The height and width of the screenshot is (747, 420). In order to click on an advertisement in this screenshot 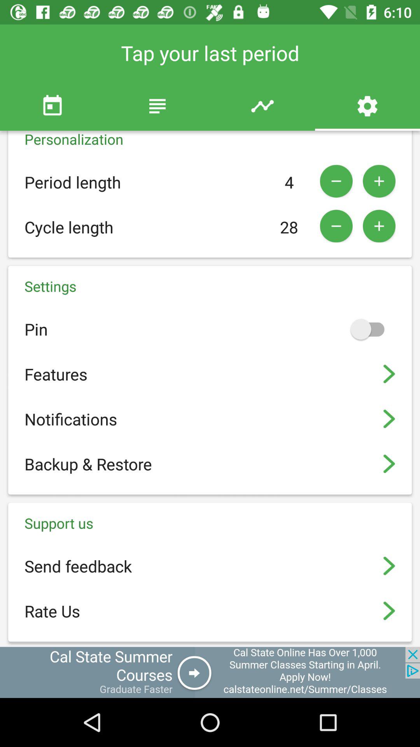, I will do `click(210, 672)`.